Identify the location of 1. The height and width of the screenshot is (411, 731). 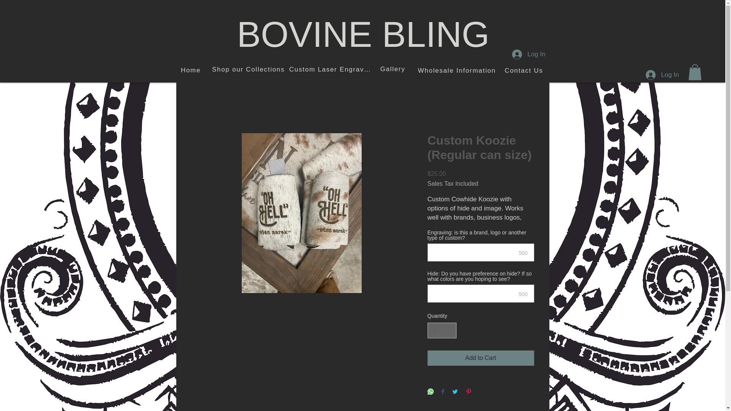
(442, 330).